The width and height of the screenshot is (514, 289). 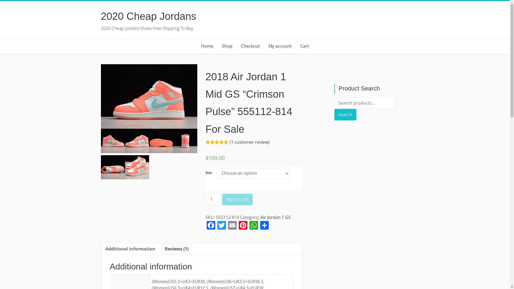 I want to click on Add to cart, so click(x=237, y=200).